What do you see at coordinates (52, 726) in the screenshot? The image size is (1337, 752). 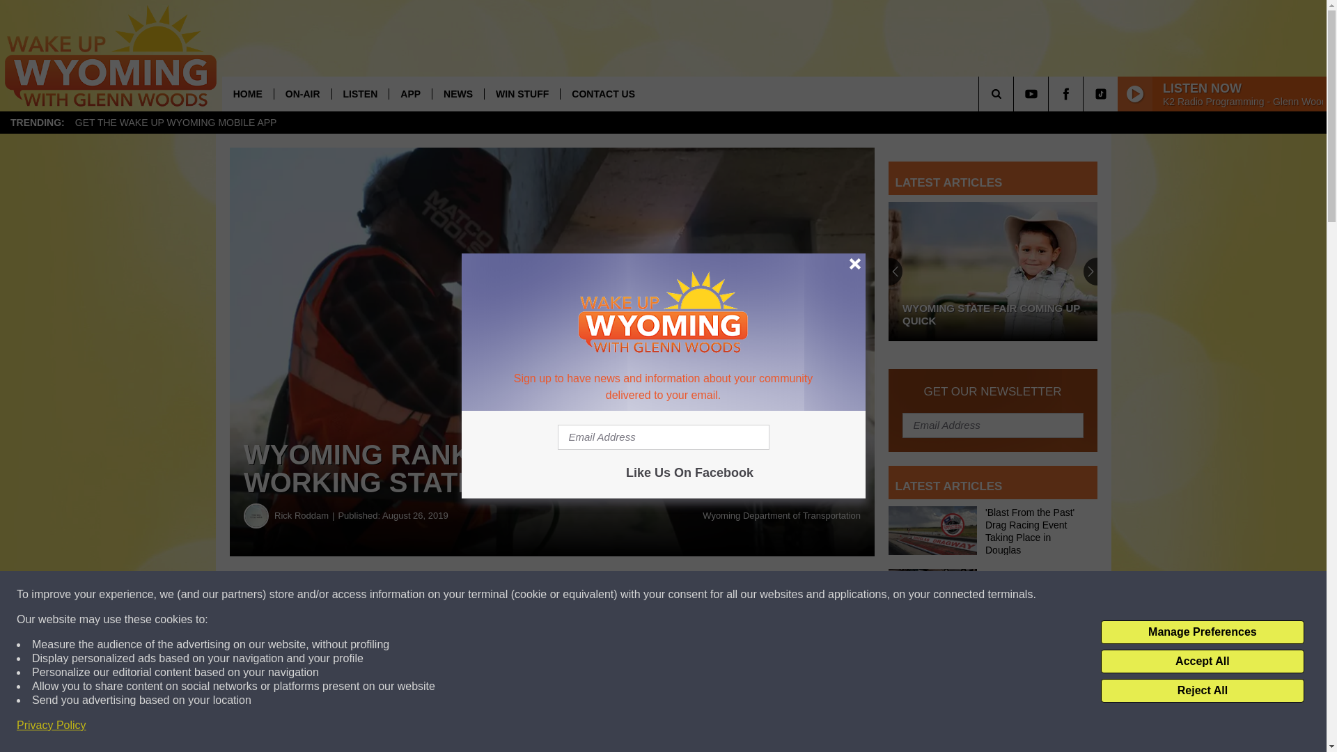 I see `Privacy Policy` at bounding box center [52, 726].